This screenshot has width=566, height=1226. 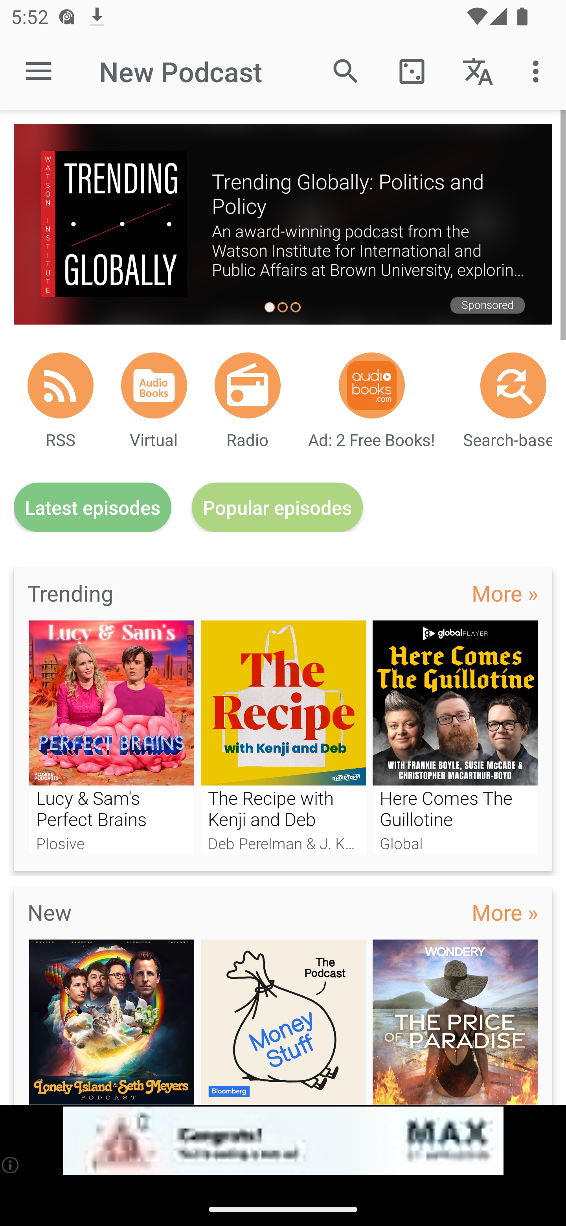 I want to click on More options, so click(x=538, y=71).